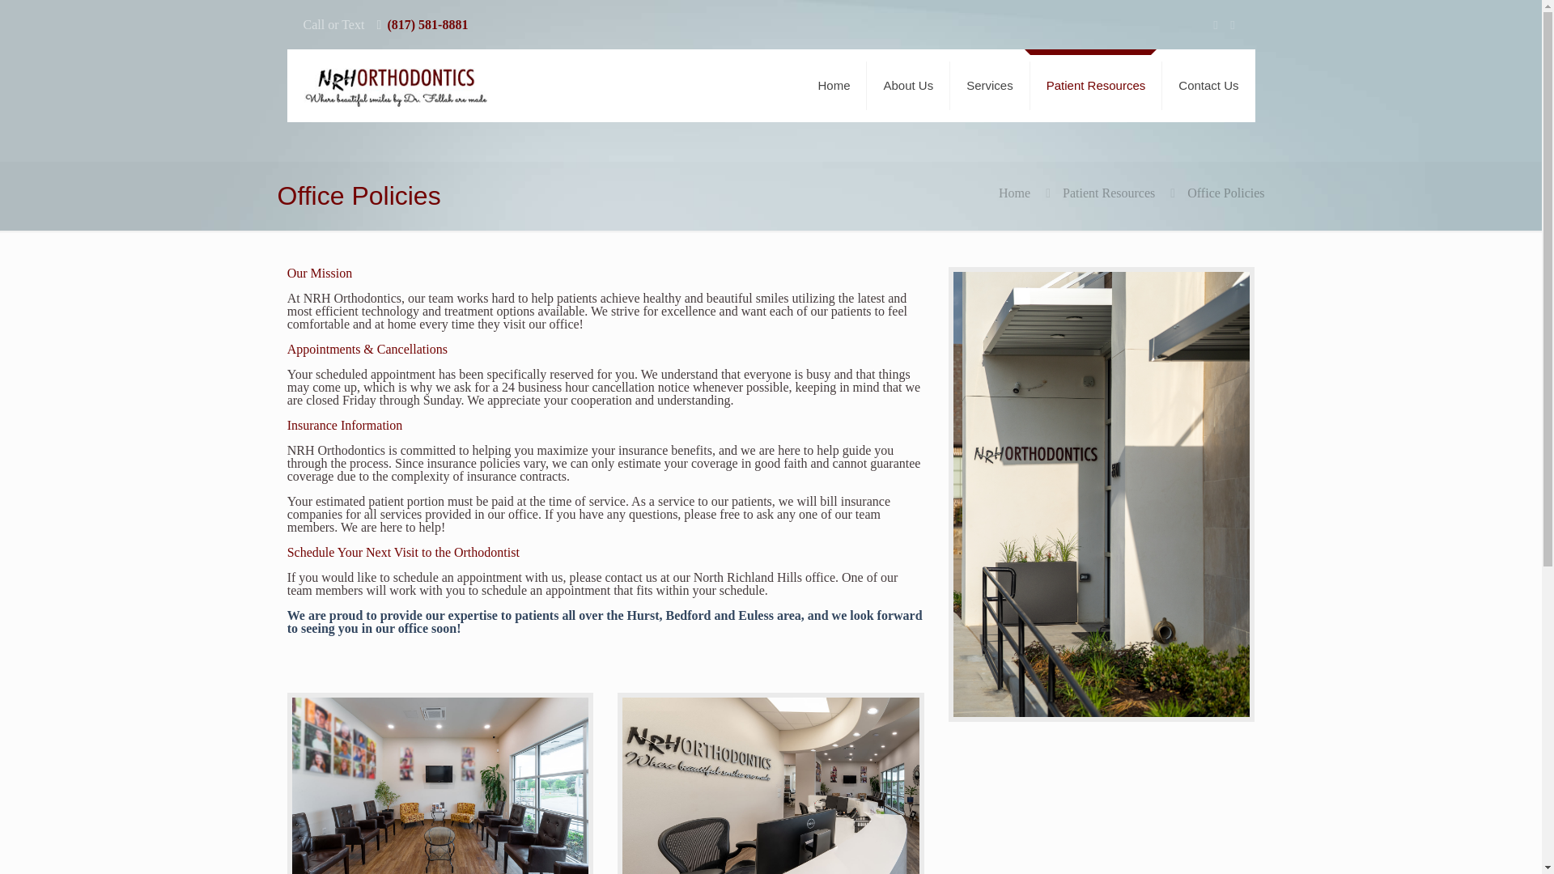 The image size is (1554, 874). I want to click on About Us, so click(908, 86).